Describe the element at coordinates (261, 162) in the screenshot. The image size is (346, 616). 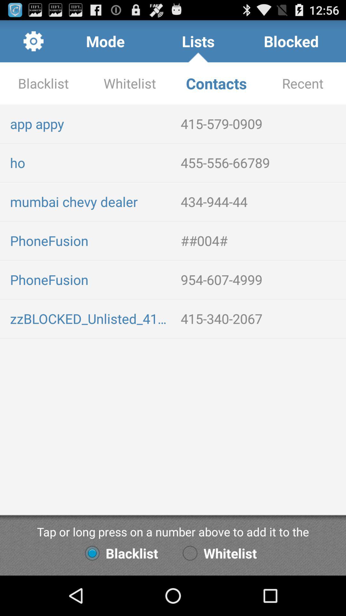
I see `press the item to the right of ho item` at that location.